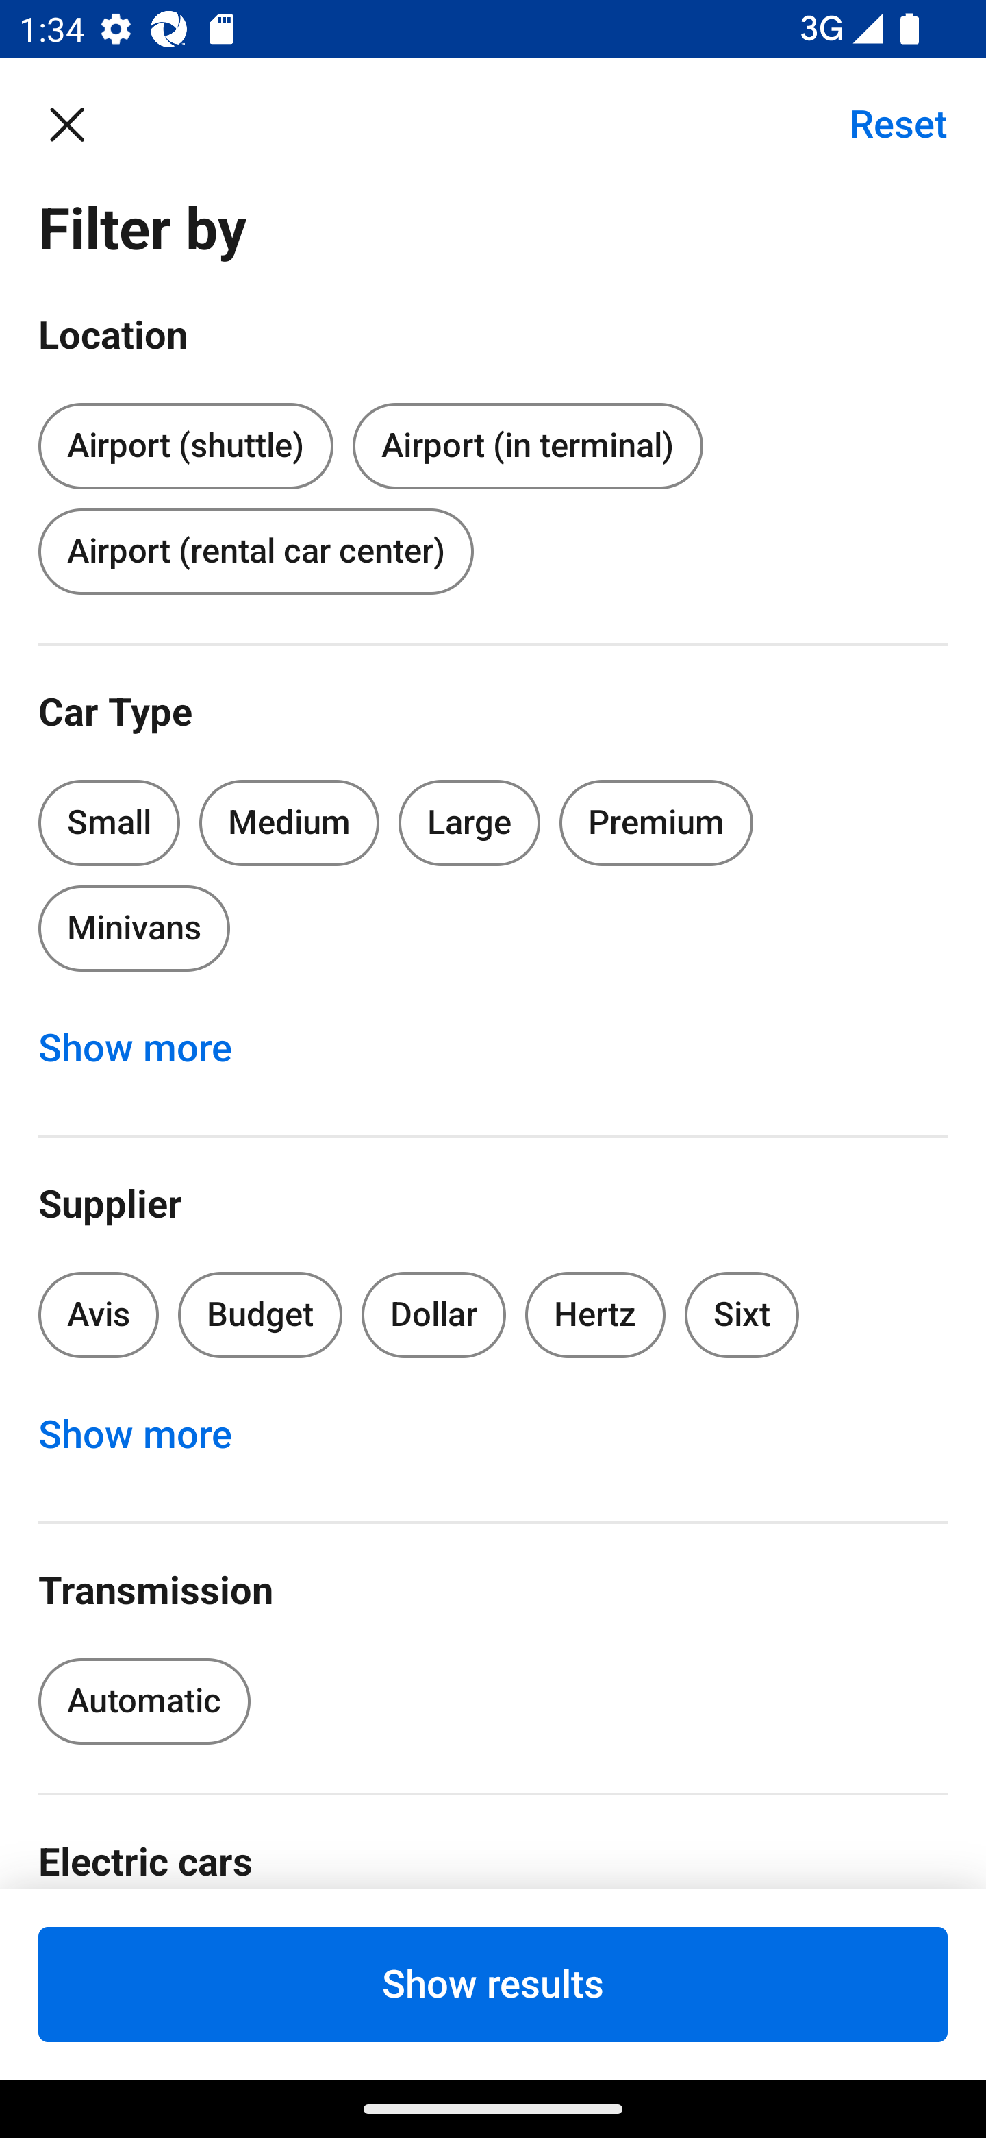 This screenshot has height=2138, width=986. What do you see at coordinates (81, 123) in the screenshot?
I see `Close` at bounding box center [81, 123].